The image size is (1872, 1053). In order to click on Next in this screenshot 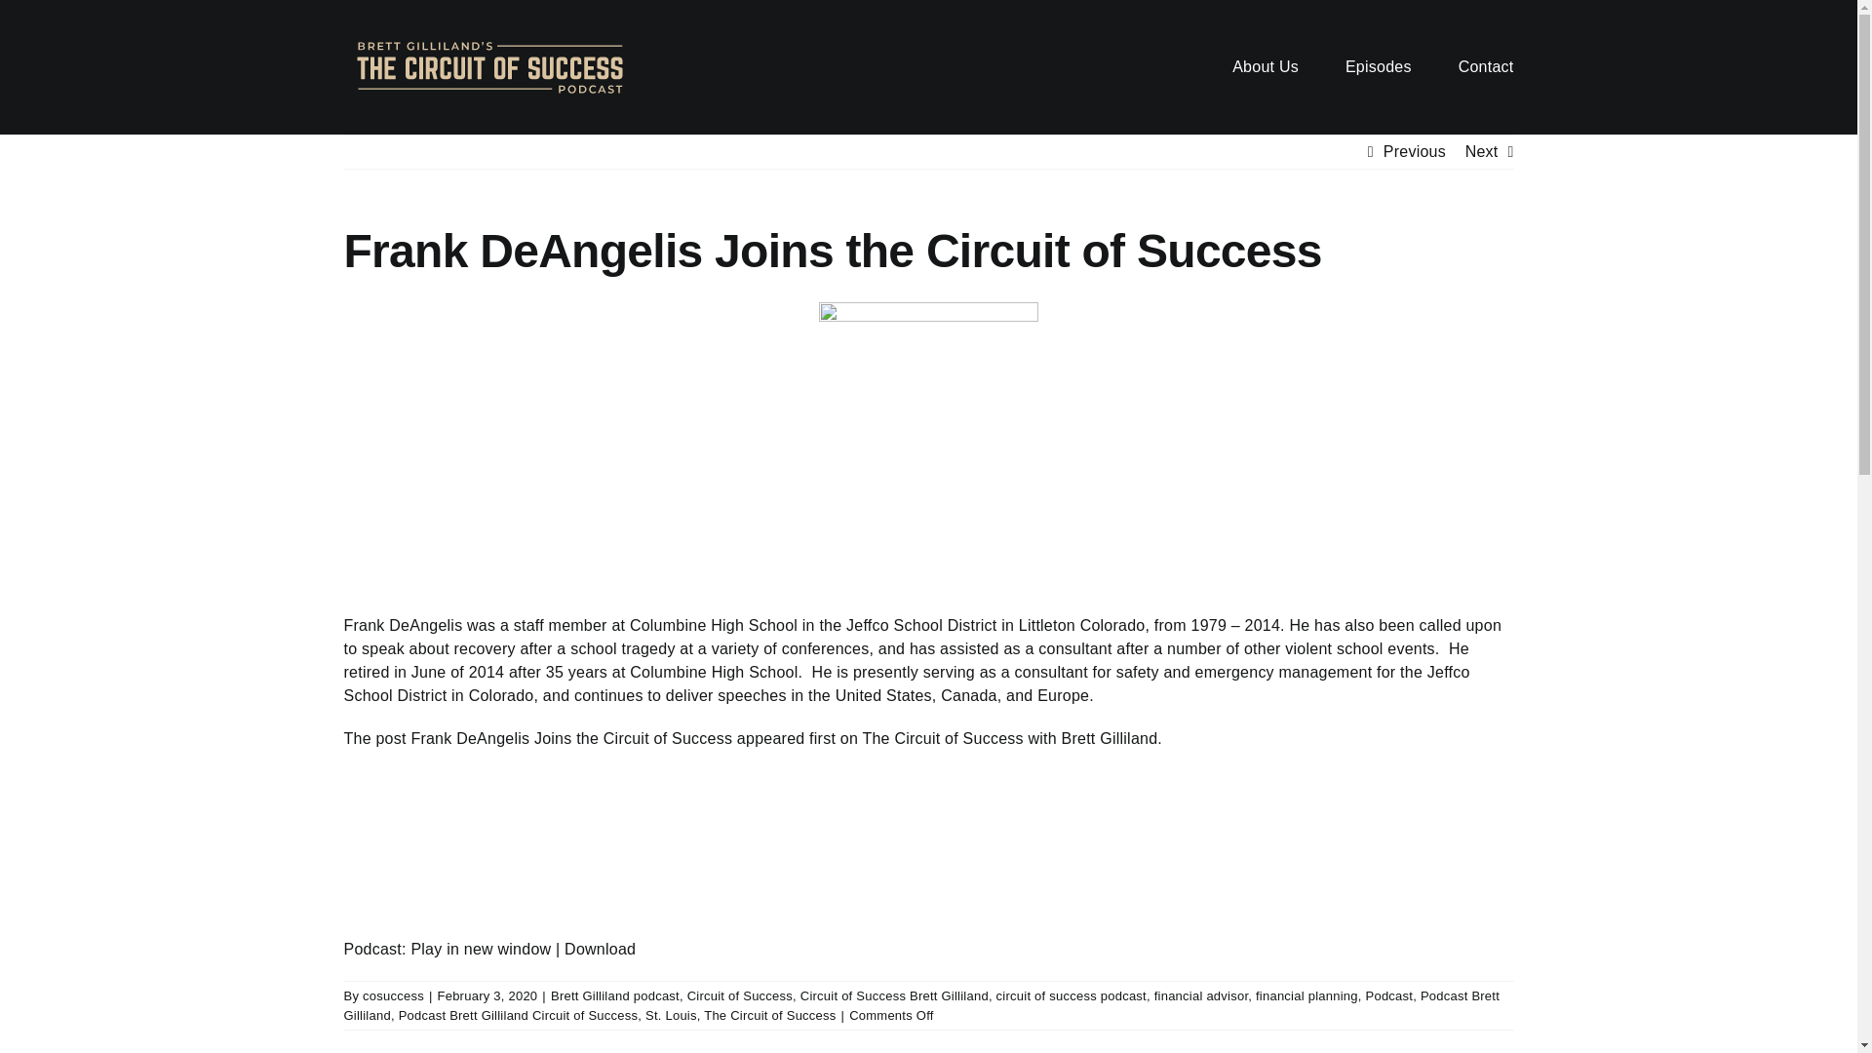, I will do `click(1482, 152)`.